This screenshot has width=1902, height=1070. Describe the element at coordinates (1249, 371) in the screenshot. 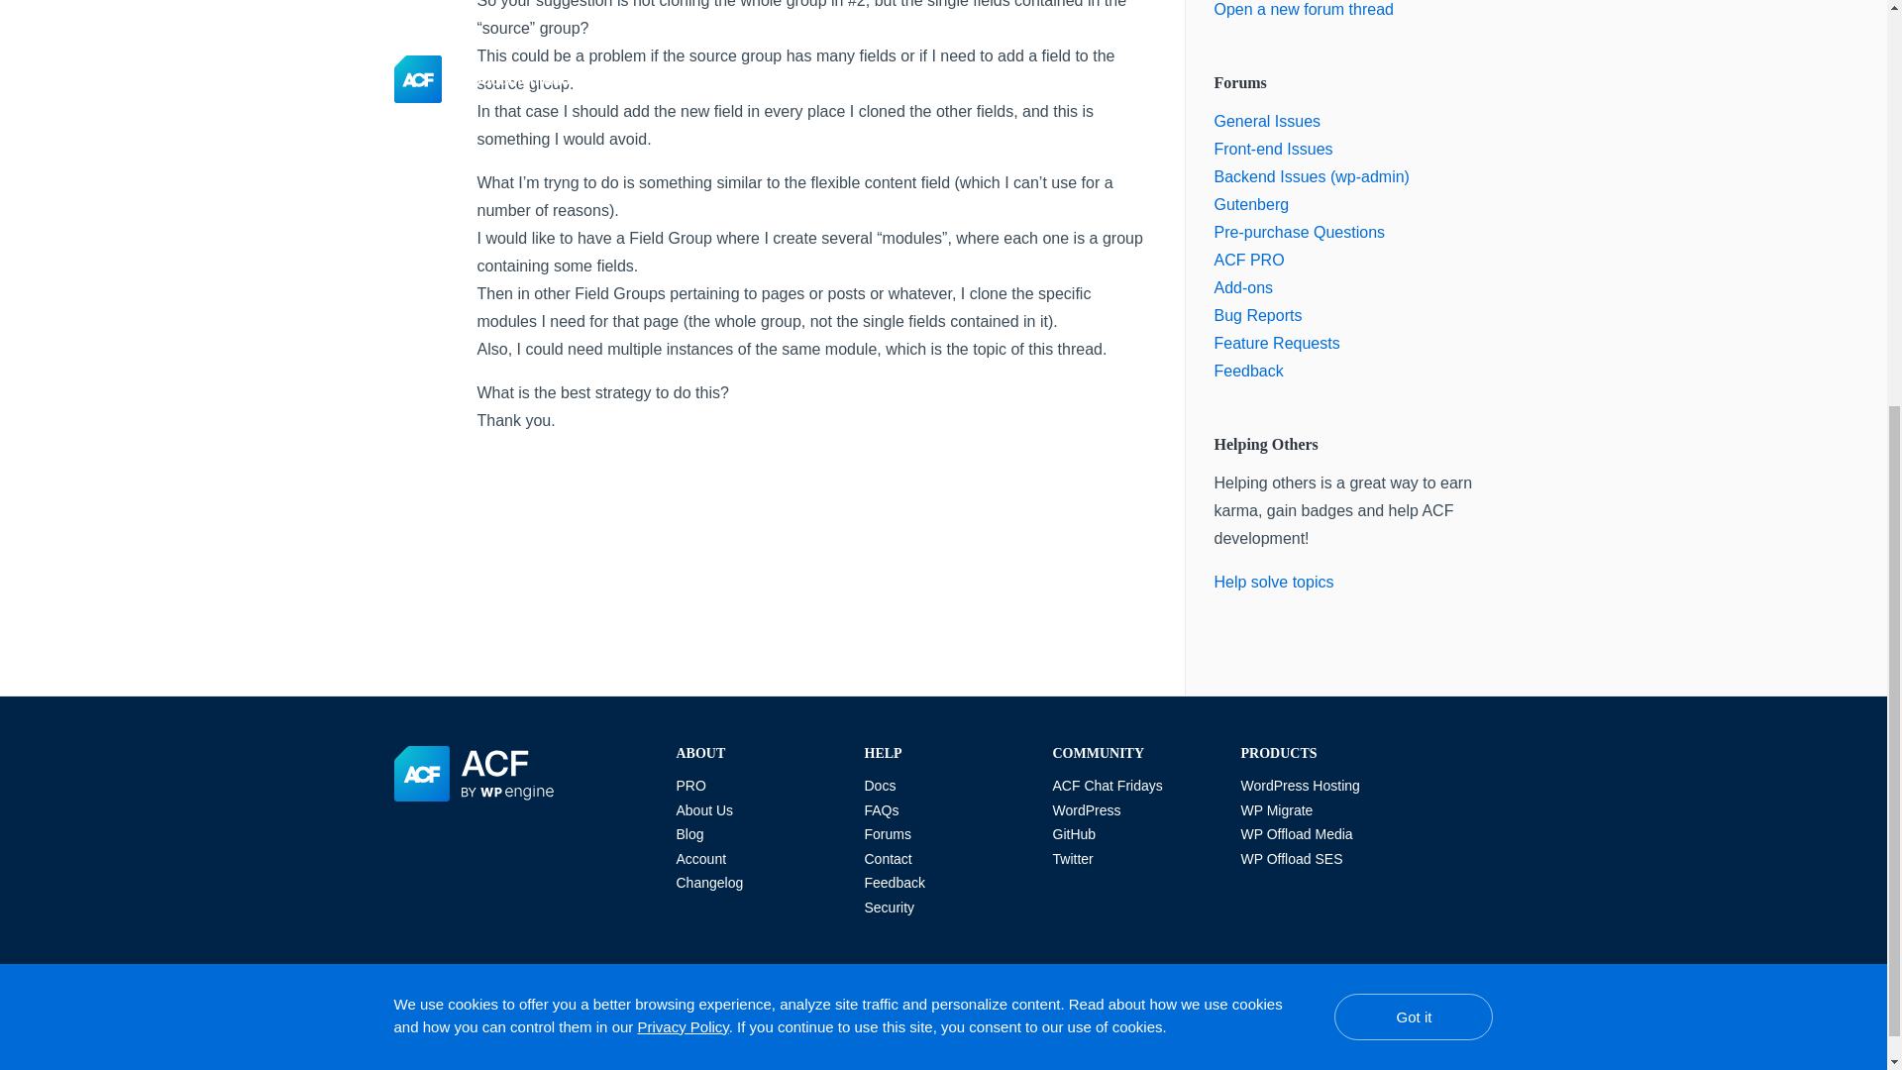

I see `Feedback` at that location.